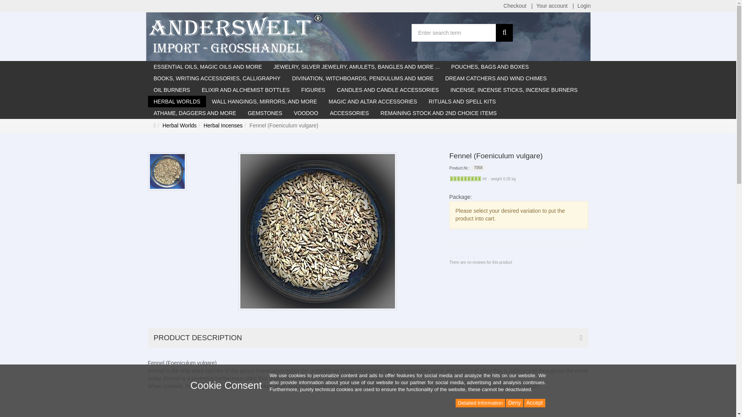  Describe the element at coordinates (207, 66) in the screenshot. I see `ESSENTIAL OILS, MAGIC OILS AND MORE` at that location.